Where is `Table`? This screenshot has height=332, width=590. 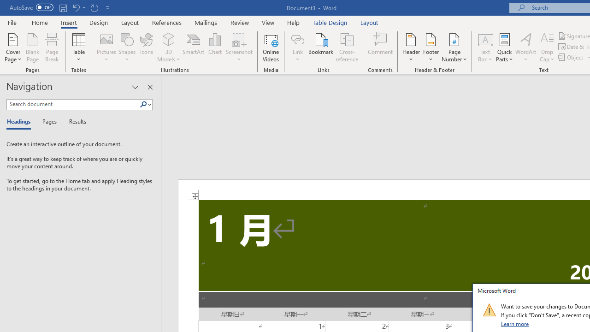 Table is located at coordinates (78, 47).